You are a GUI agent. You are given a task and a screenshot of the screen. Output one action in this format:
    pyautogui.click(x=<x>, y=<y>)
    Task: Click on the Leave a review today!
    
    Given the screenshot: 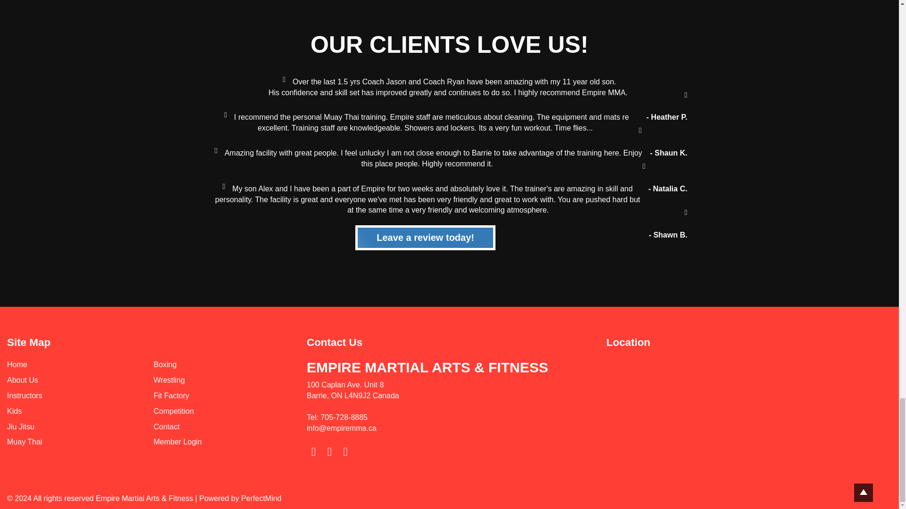 What is the action you would take?
    pyautogui.click(x=425, y=238)
    